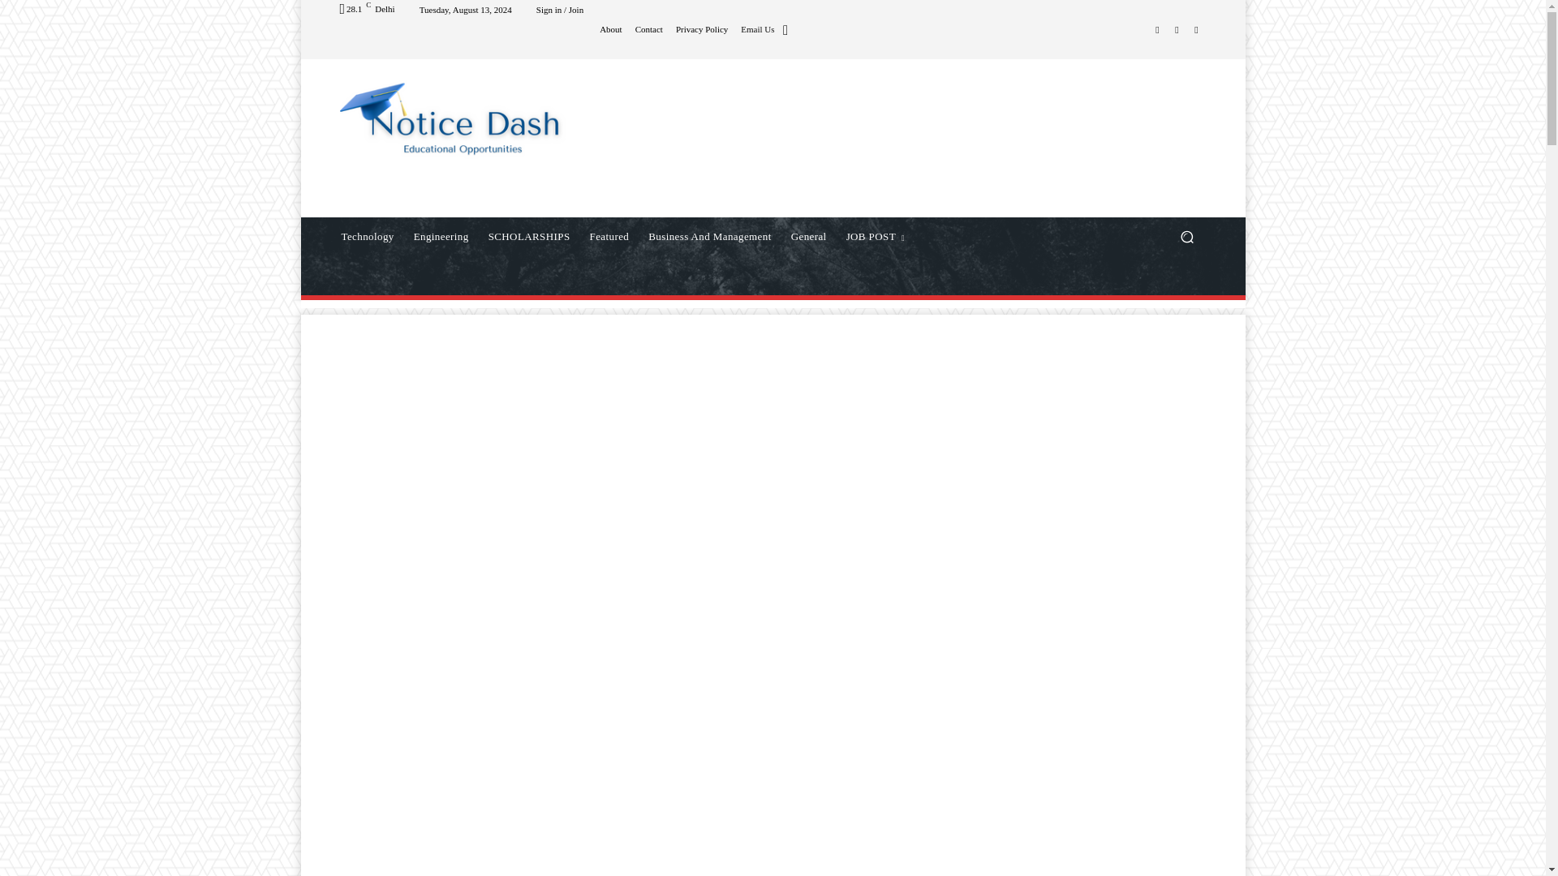 This screenshot has height=876, width=1558. What do you see at coordinates (809, 237) in the screenshot?
I see `General` at bounding box center [809, 237].